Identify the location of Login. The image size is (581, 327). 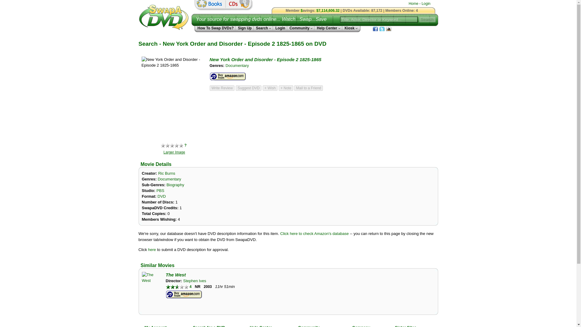
(426, 4).